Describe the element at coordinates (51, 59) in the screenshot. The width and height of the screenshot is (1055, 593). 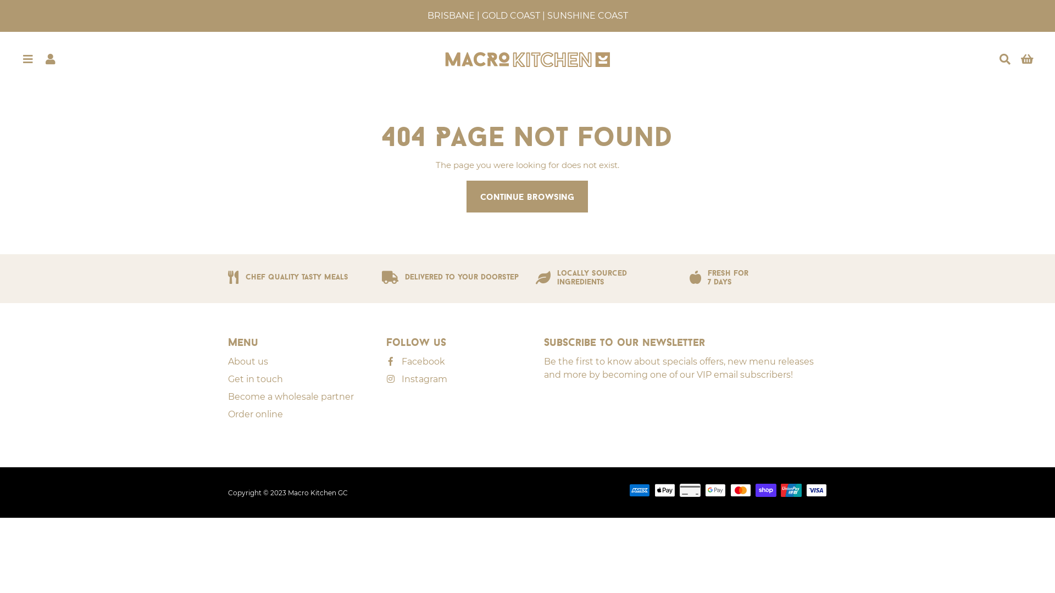
I see `Log In` at that location.